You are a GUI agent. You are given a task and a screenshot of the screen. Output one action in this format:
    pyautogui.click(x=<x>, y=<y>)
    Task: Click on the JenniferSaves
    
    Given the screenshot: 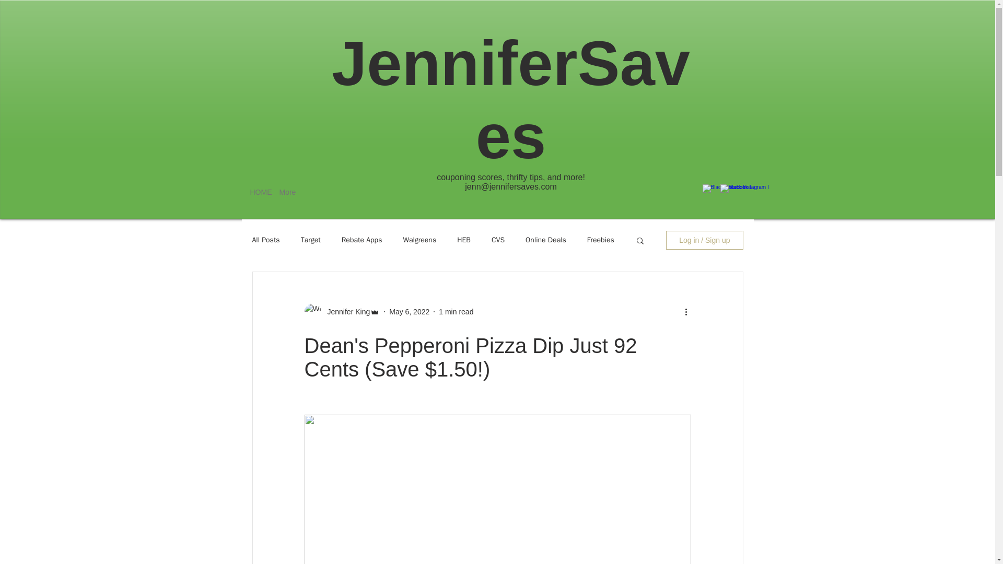 What is the action you would take?
    pyautogui.click(x=511, y=99)
    